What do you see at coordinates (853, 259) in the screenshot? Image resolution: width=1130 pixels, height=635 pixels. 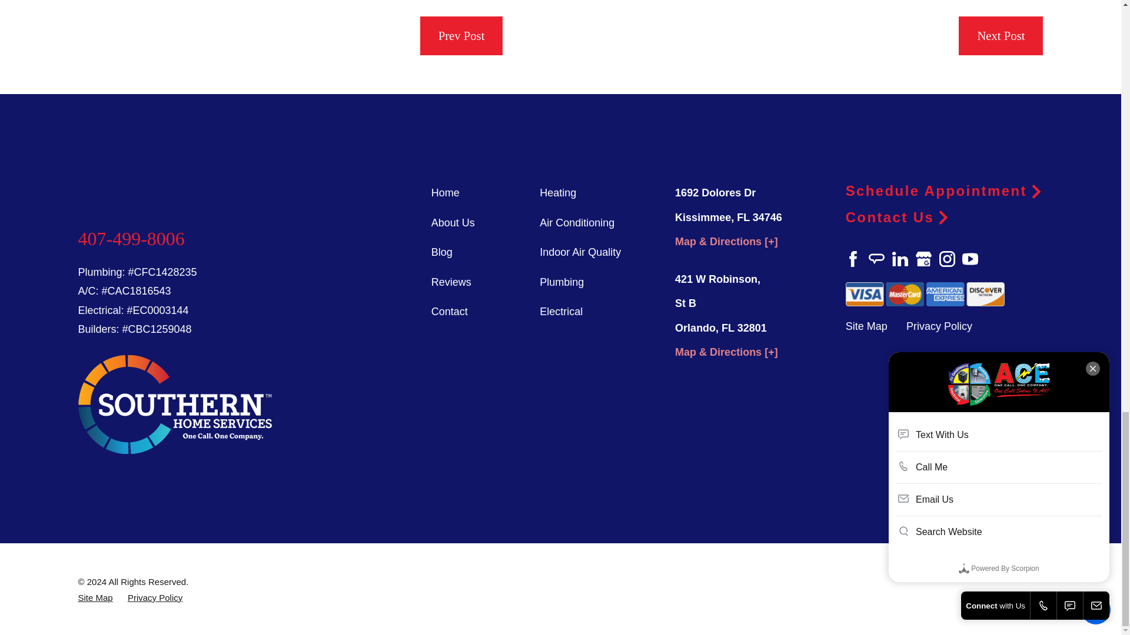 I see `Facebook` at bounding box center [853, 259].